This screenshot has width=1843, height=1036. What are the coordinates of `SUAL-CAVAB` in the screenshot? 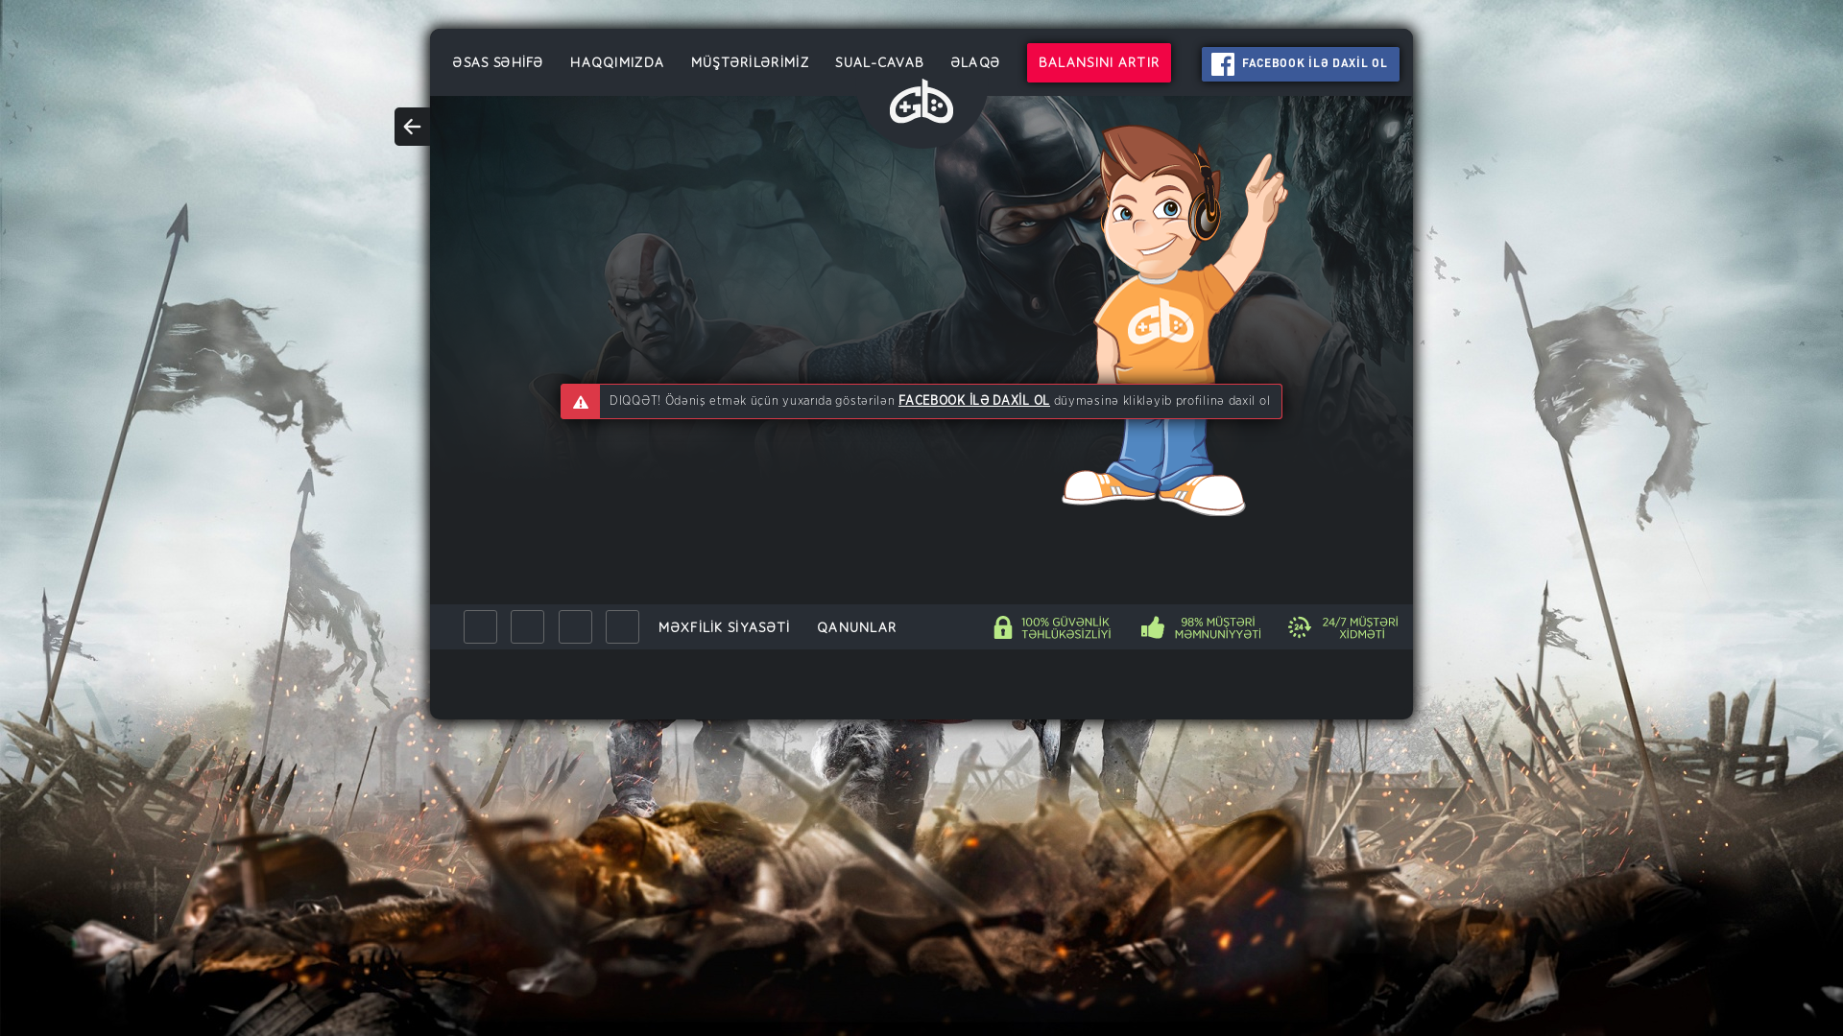 It's located at (879, 63).